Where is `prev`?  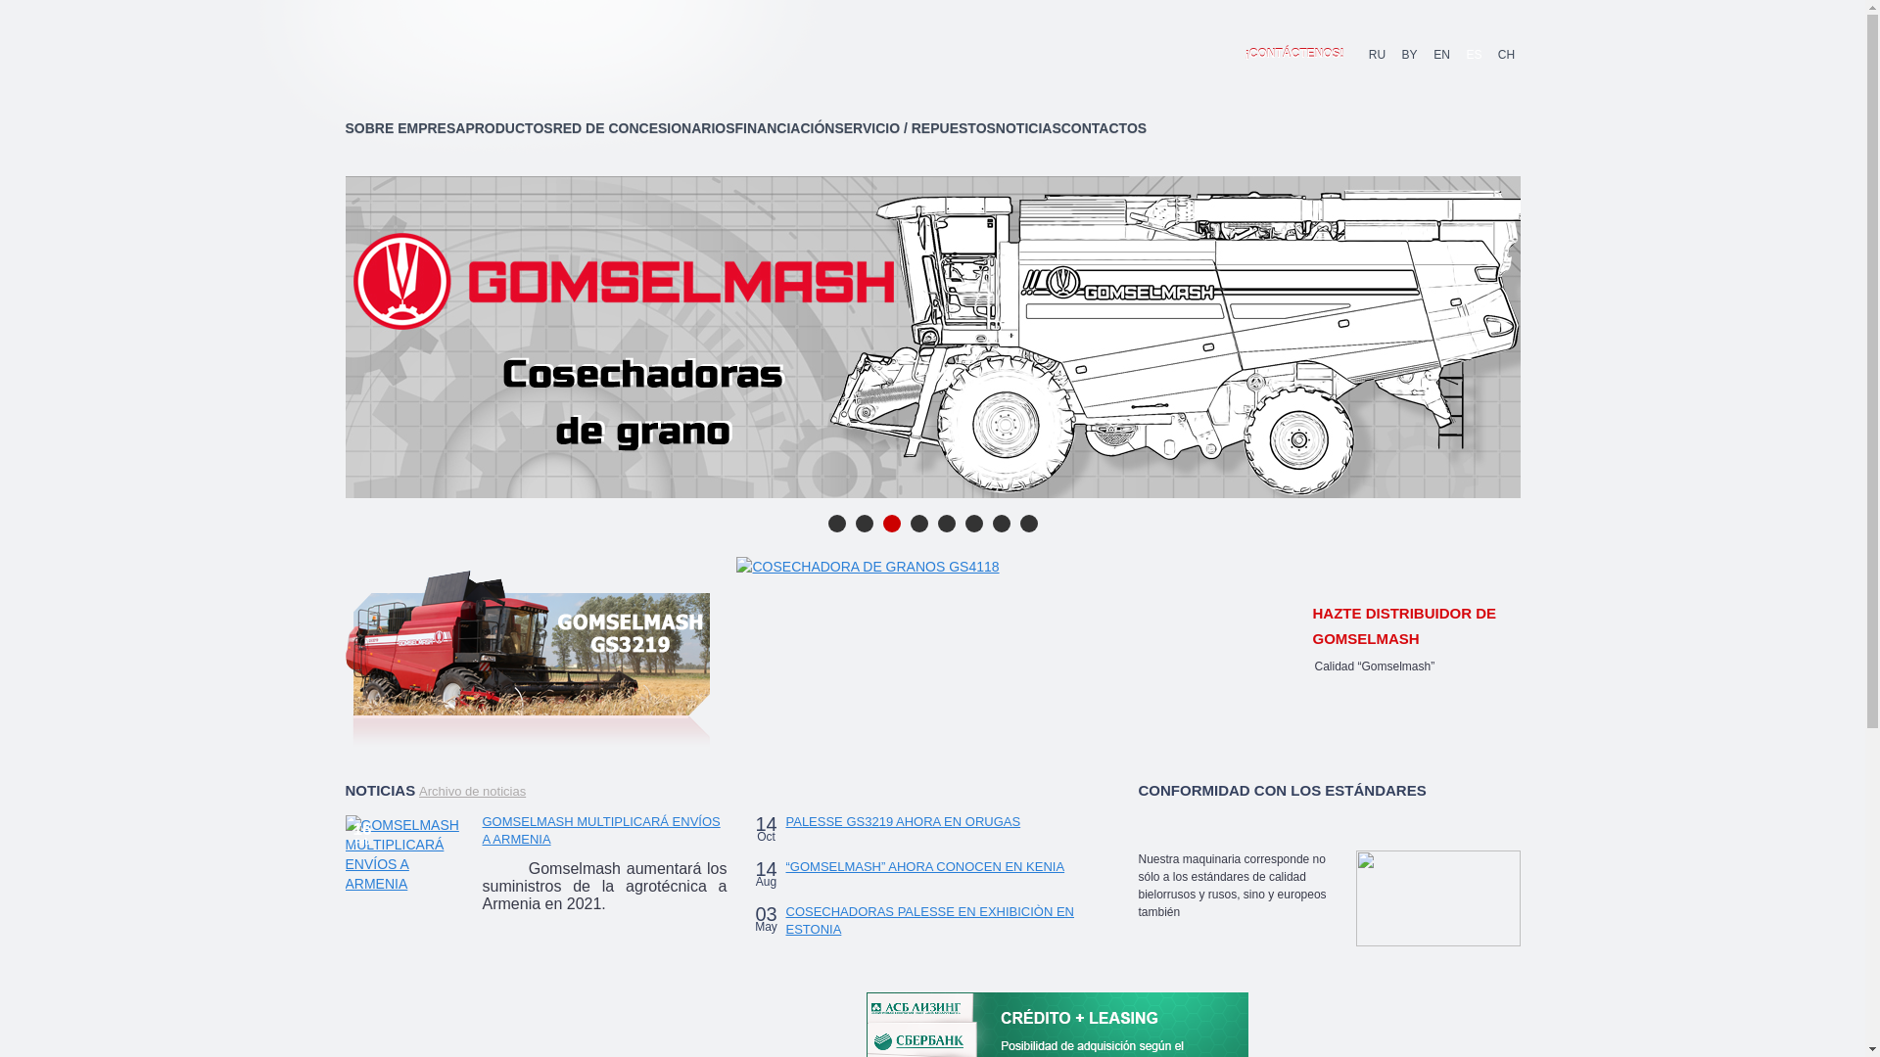
prev is located at coordinates (375, 334).